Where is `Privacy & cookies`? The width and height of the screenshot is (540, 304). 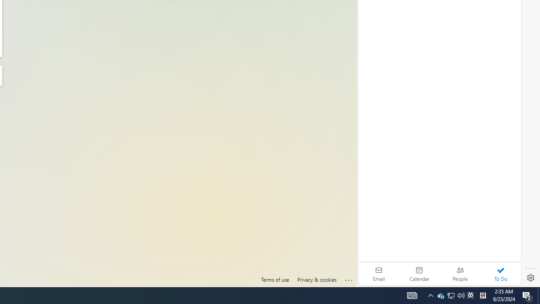 Privacy & cookies is located at coordinates (316, 280).